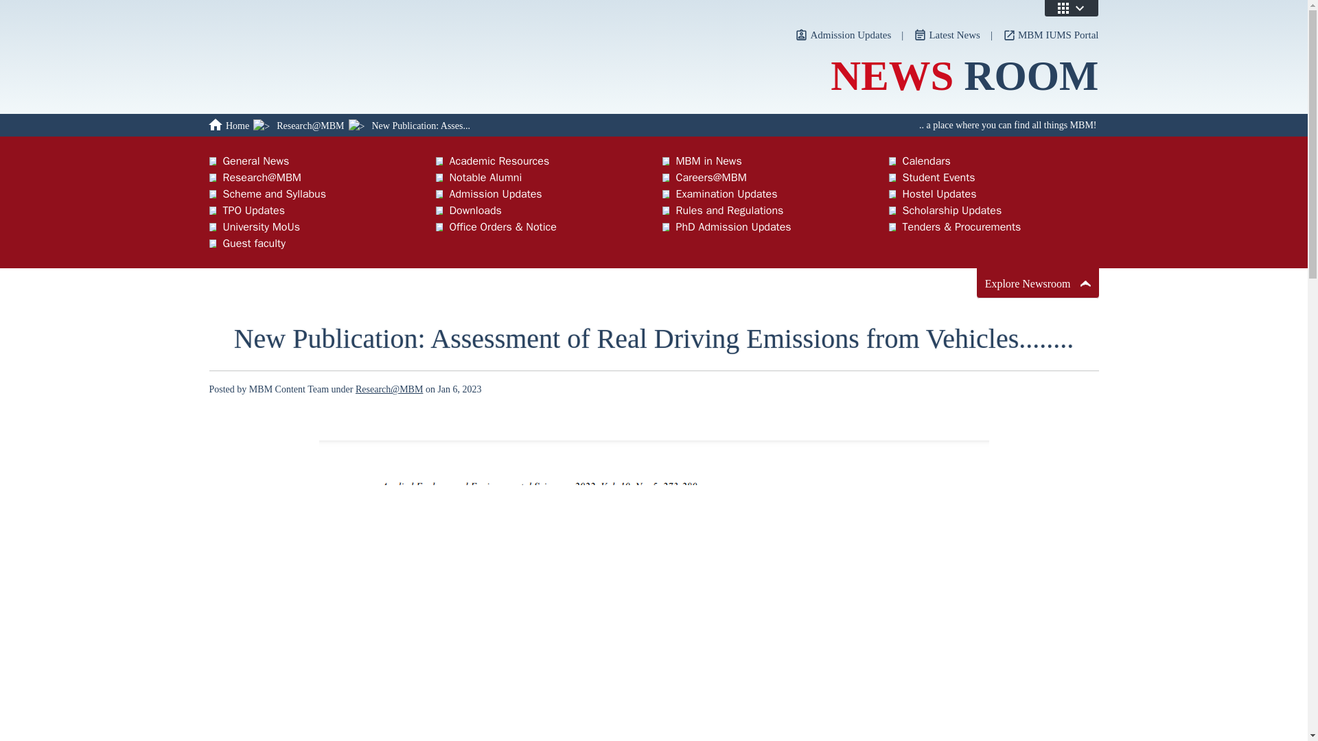 This screenshot has height=741, width=1318. Describe the element at coordinates (993, 161) in the screenshot. I see `Calendars` at that location.